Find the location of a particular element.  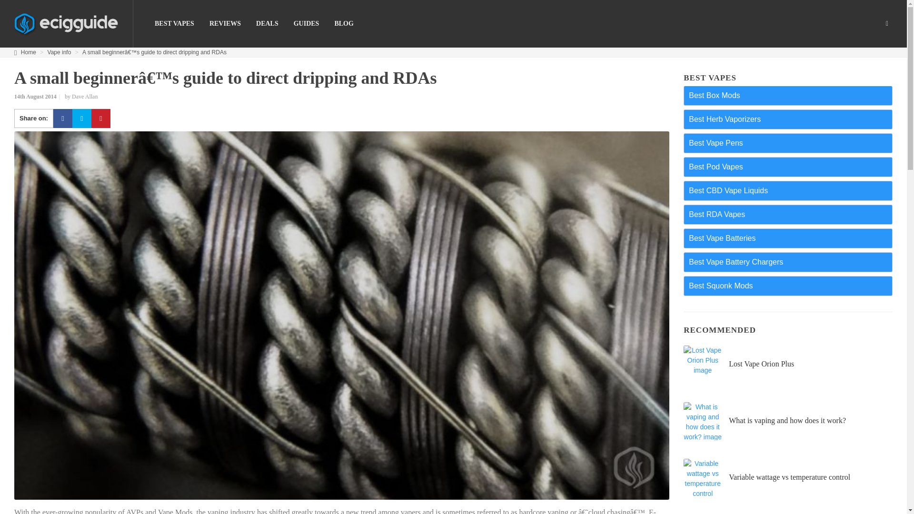

Best Box Mods is located at coordinates (787, 95).